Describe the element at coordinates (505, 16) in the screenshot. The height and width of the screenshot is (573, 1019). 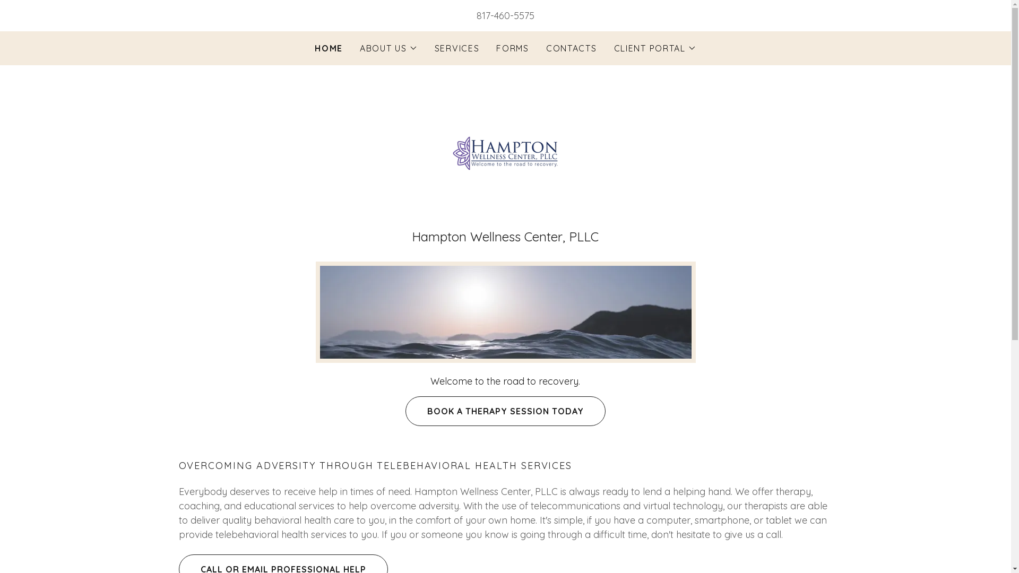
I see `817-460-5575` at that location.